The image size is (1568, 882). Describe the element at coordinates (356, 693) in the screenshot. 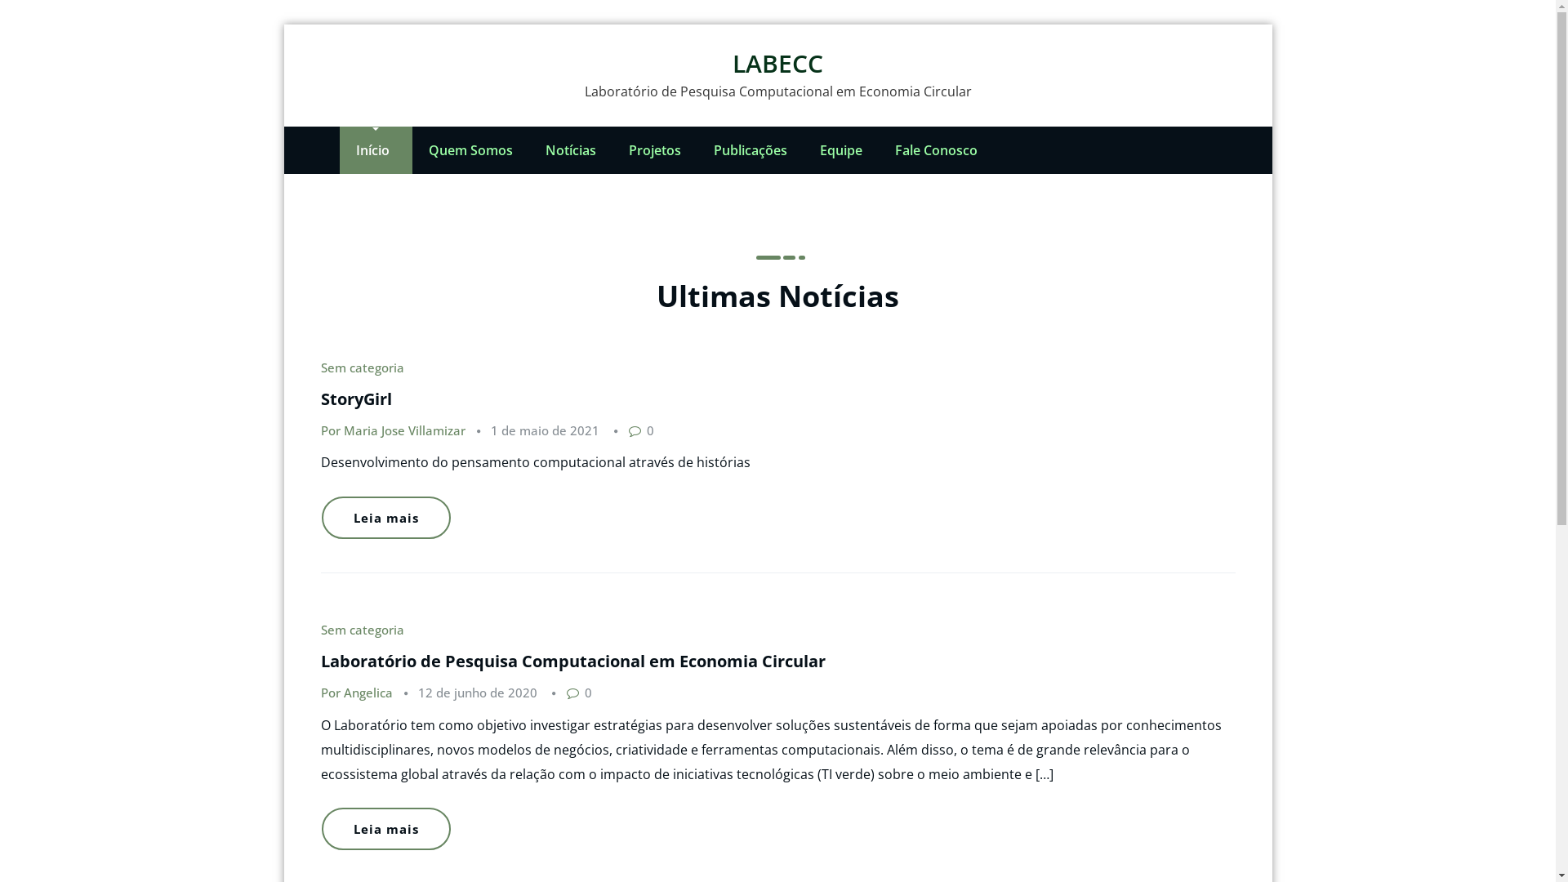

I see `Por Angelica` at that location.